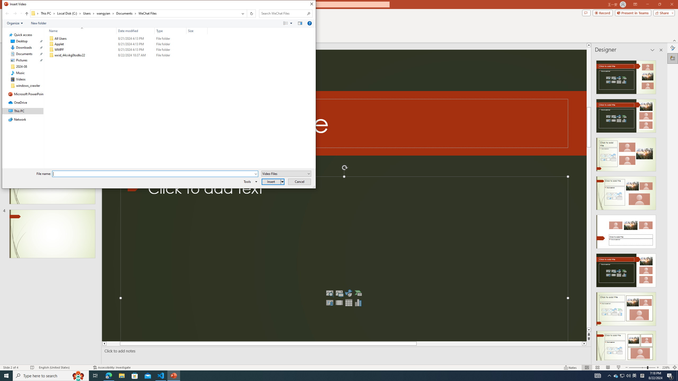 This screenshot has height=381, width=678. I want to click on Files of type:, so click(287, 174).